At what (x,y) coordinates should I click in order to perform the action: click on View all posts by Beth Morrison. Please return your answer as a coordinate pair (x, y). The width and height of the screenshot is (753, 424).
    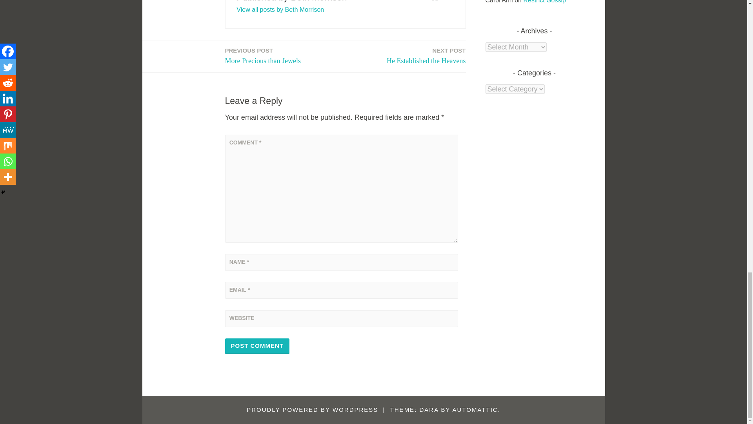
    Looking at the image, I should click on (280, 9).